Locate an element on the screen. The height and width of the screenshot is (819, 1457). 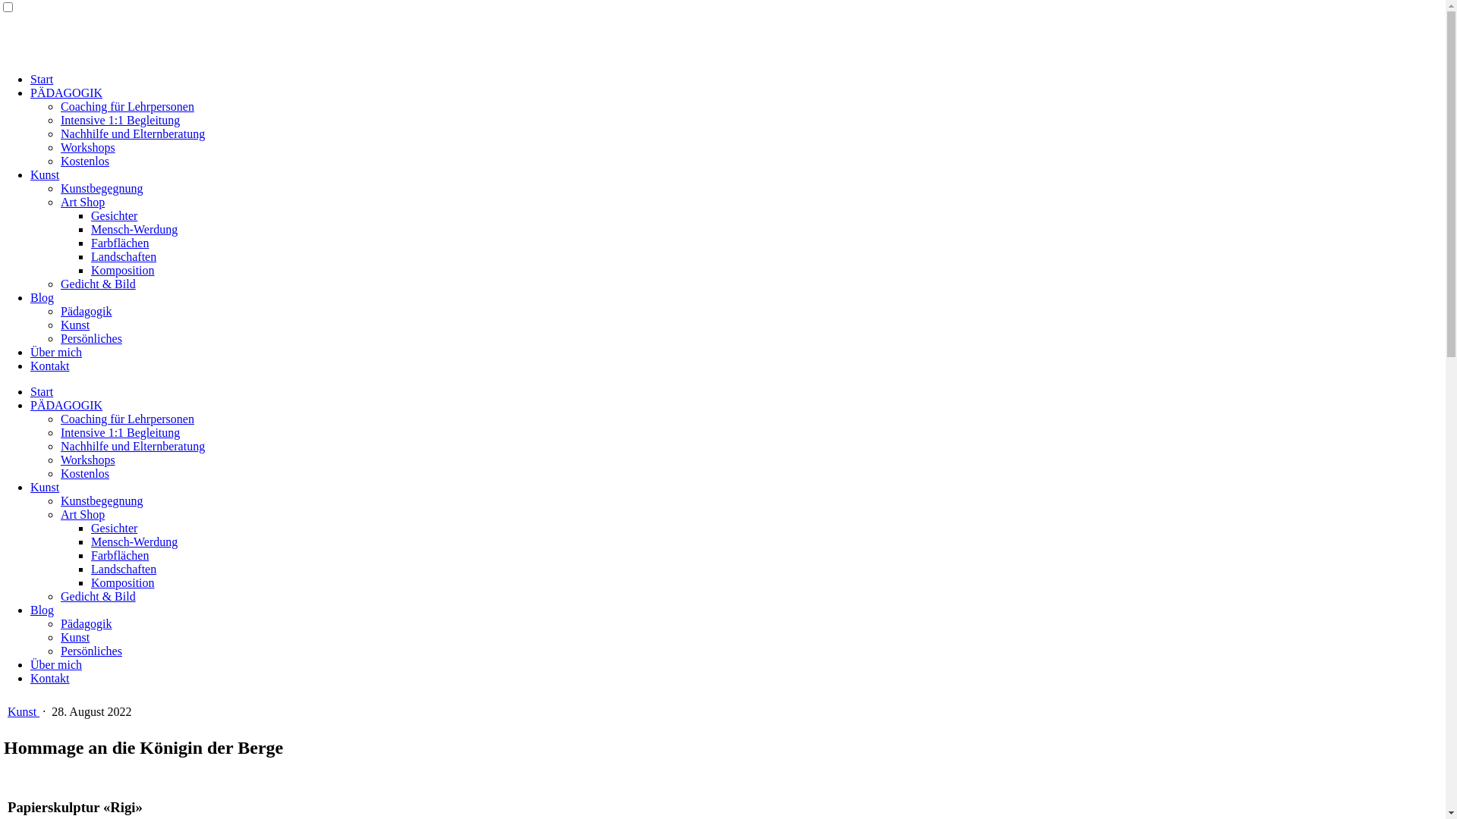
Kostenlos is located at coordinates (85, 161).